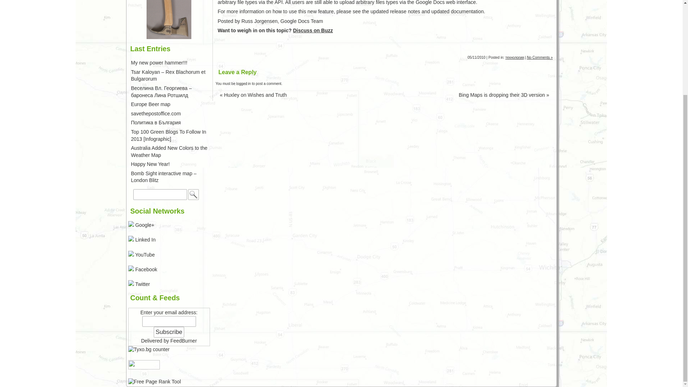  What do you see at coordinates (151, 104) in the screenshot?
I see `Europe Beer map` at bounding box center [151, 104].